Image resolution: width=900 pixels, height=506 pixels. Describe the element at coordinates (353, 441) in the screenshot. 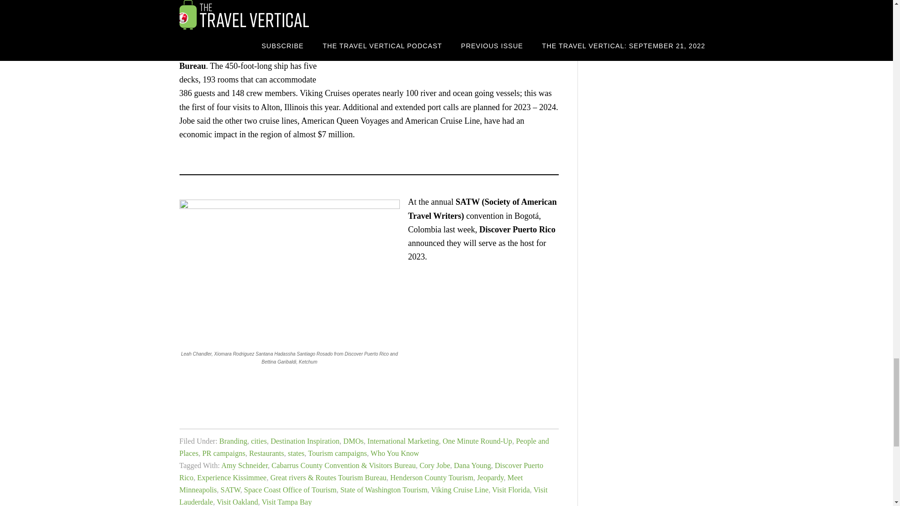

I see `DMOs` at that location.